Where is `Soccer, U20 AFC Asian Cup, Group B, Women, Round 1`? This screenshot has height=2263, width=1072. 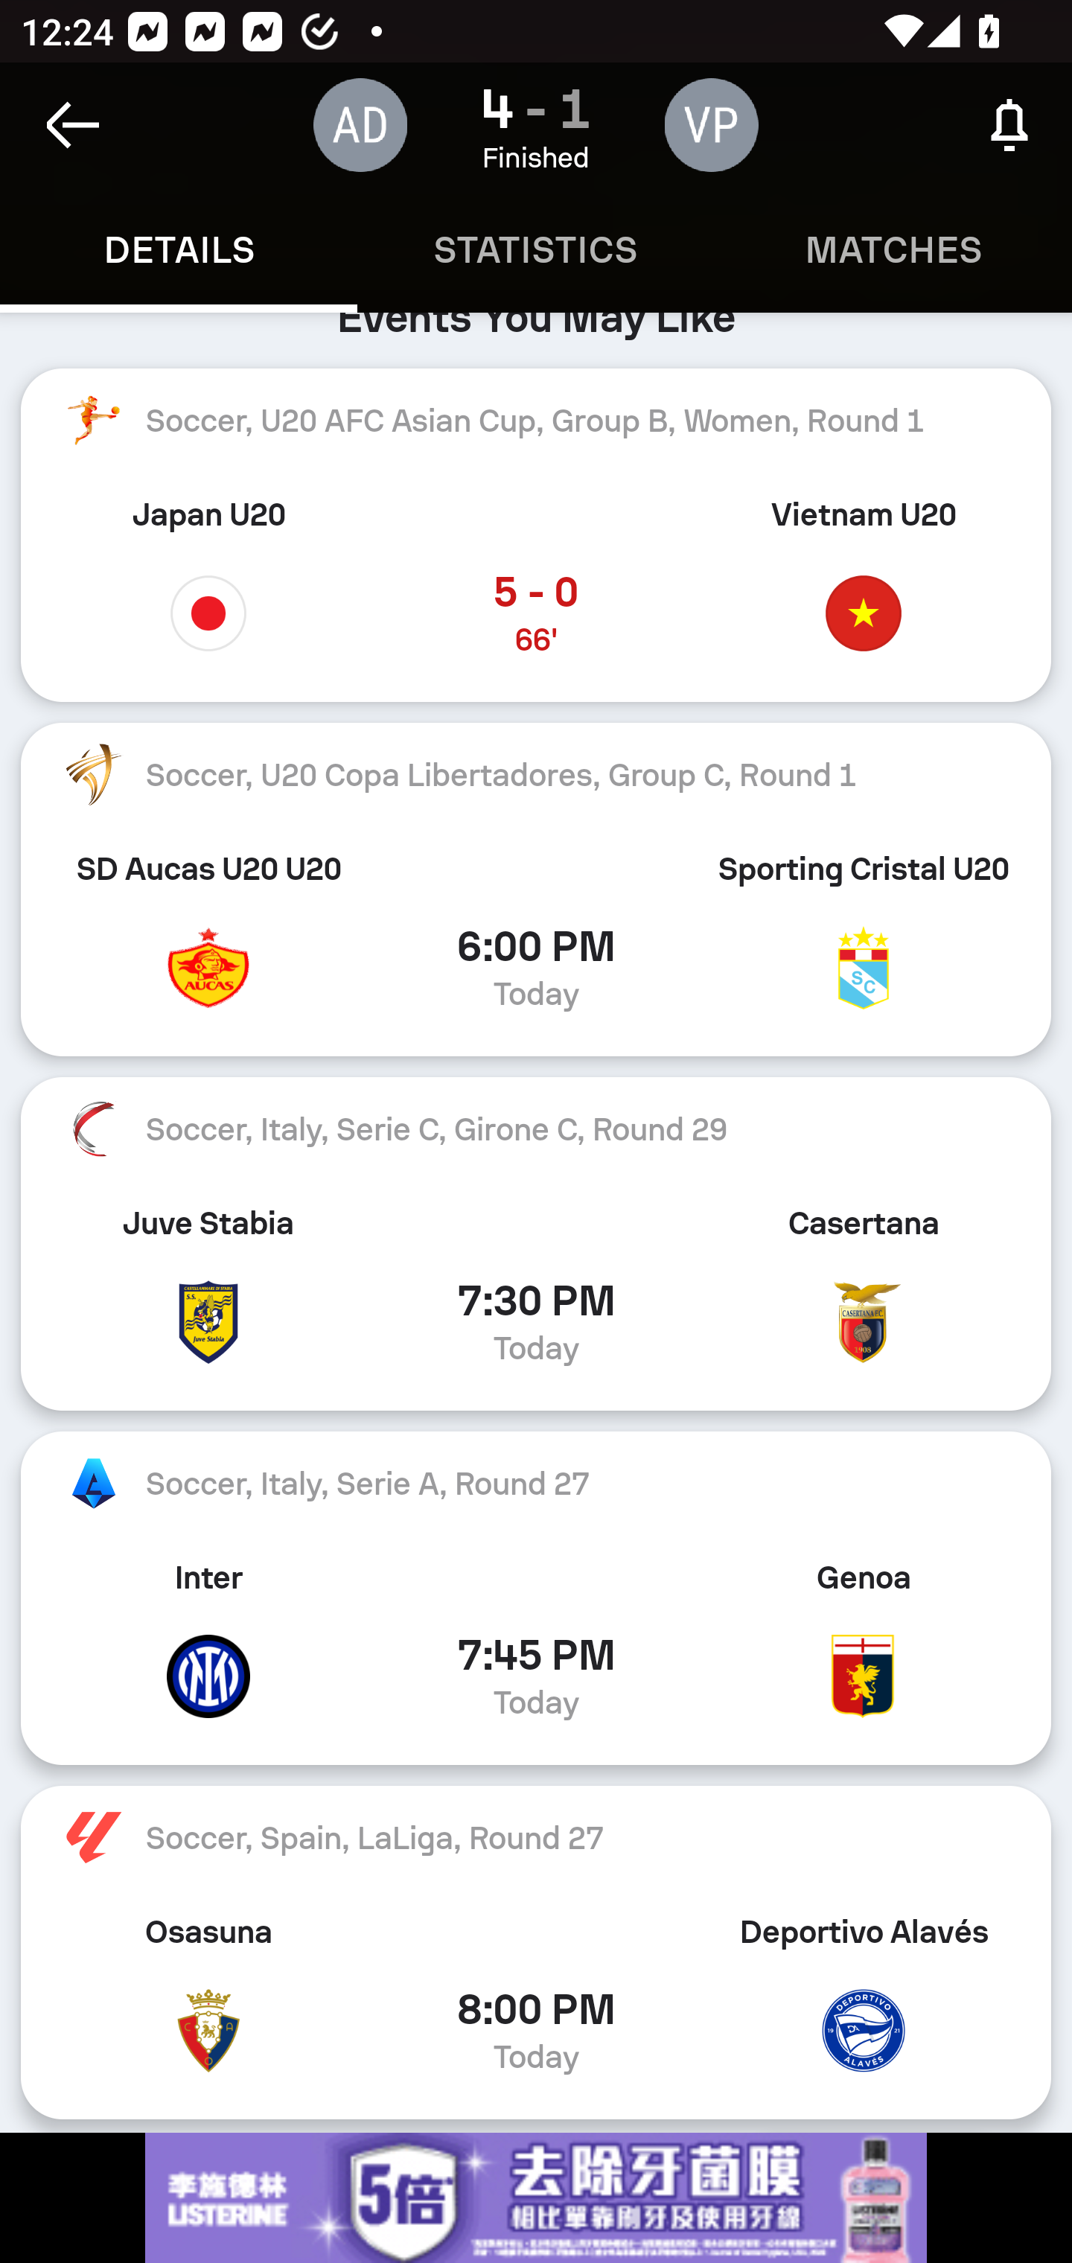 Soccer, U20 AFC Asian Cup, Group B, Women, Round 1 is located at coordinates (536, 421).